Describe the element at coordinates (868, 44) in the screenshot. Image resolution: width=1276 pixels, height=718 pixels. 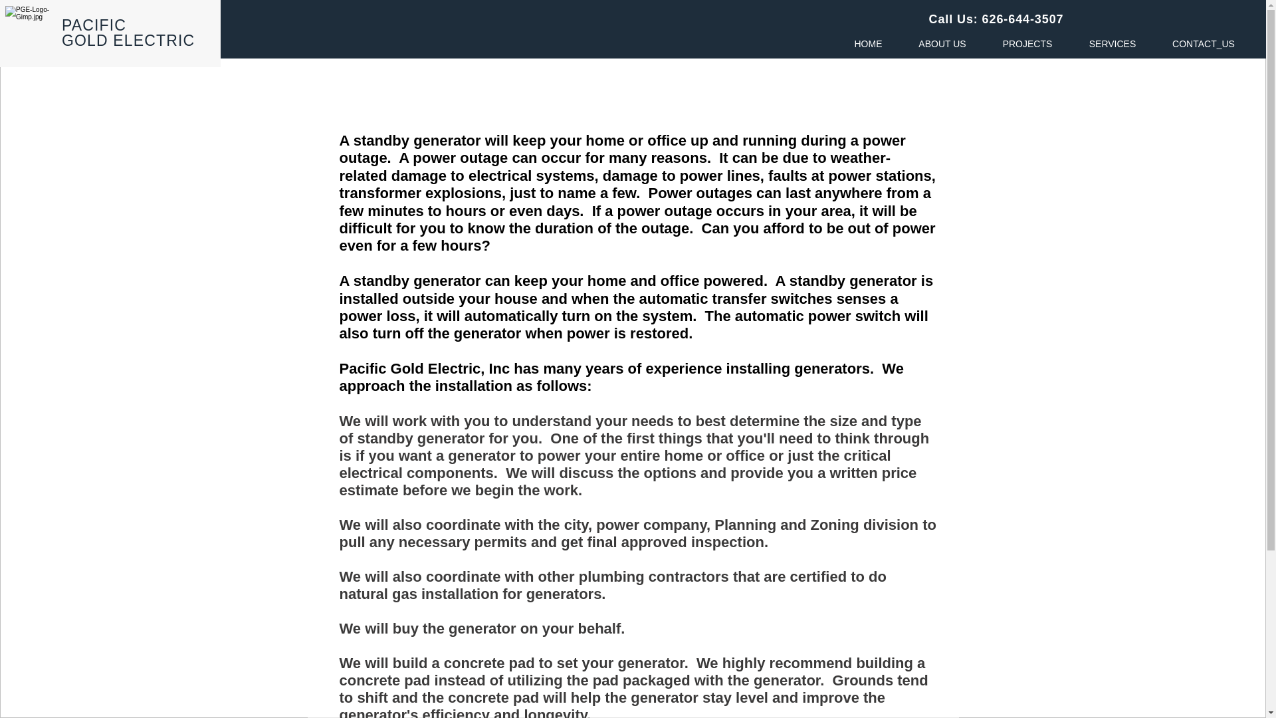
I see `HOME` at that location.